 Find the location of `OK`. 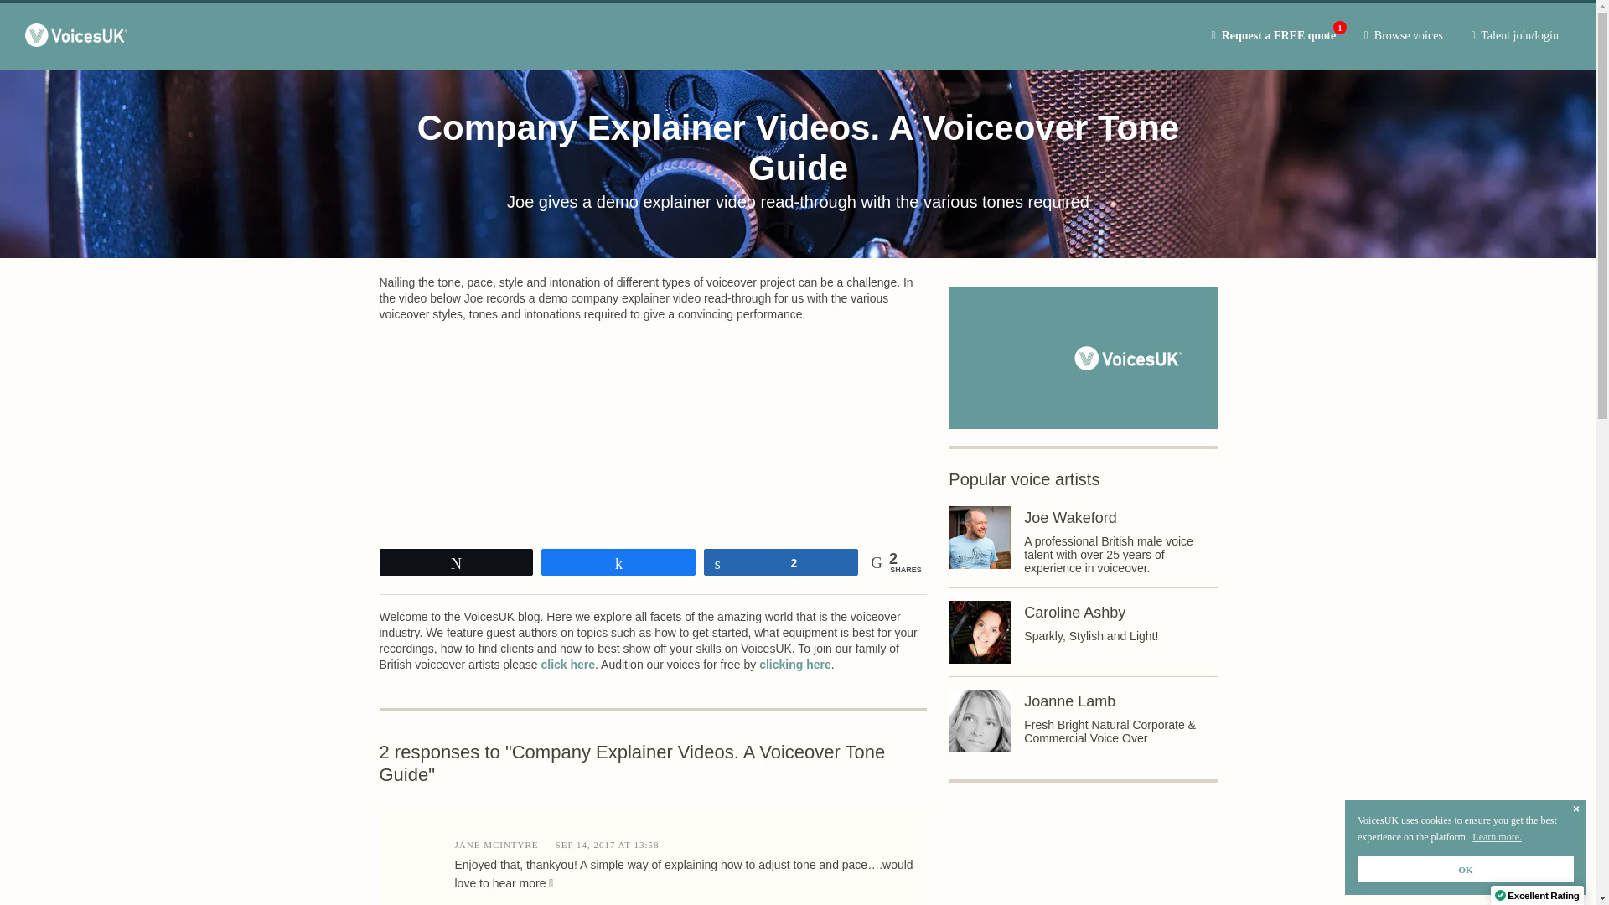

OK is located at coordinates (1465, 869).